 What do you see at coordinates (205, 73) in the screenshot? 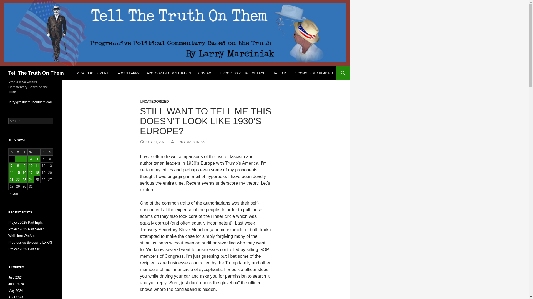
I see `CONTACT` at bounding box center [205, 73].